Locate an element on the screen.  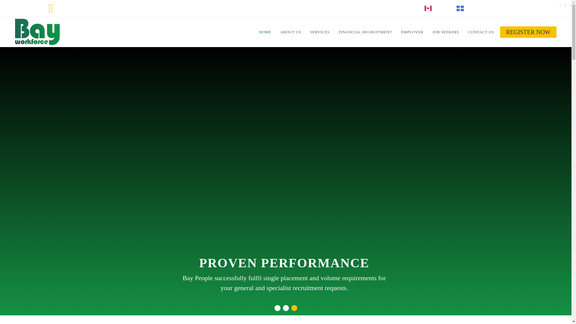
Job Seekers is located at coordinates (528, 32).